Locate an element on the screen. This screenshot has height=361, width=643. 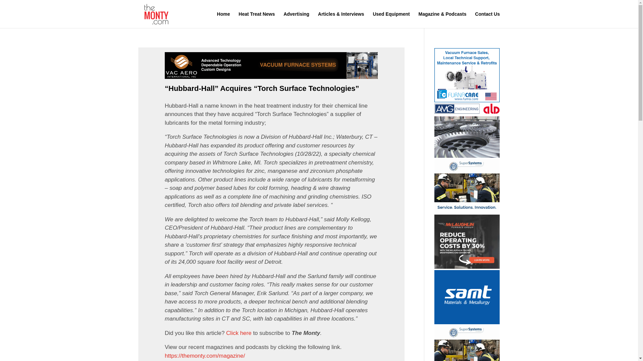
Used Equipment is located at coordinates (391, 20).